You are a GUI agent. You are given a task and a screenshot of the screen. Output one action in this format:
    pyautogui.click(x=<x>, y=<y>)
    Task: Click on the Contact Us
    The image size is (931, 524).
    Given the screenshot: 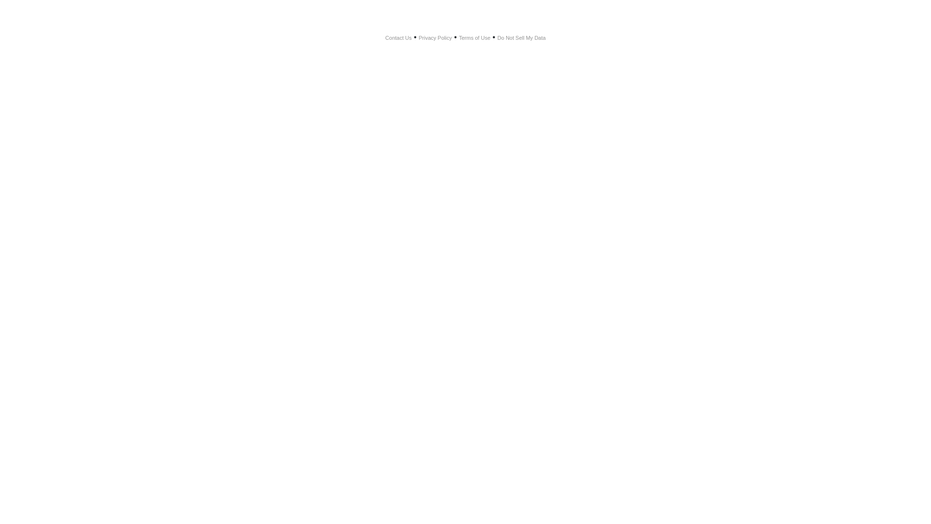 What is the action you would take?
    pyautogui.click(x=399, y=38)
    